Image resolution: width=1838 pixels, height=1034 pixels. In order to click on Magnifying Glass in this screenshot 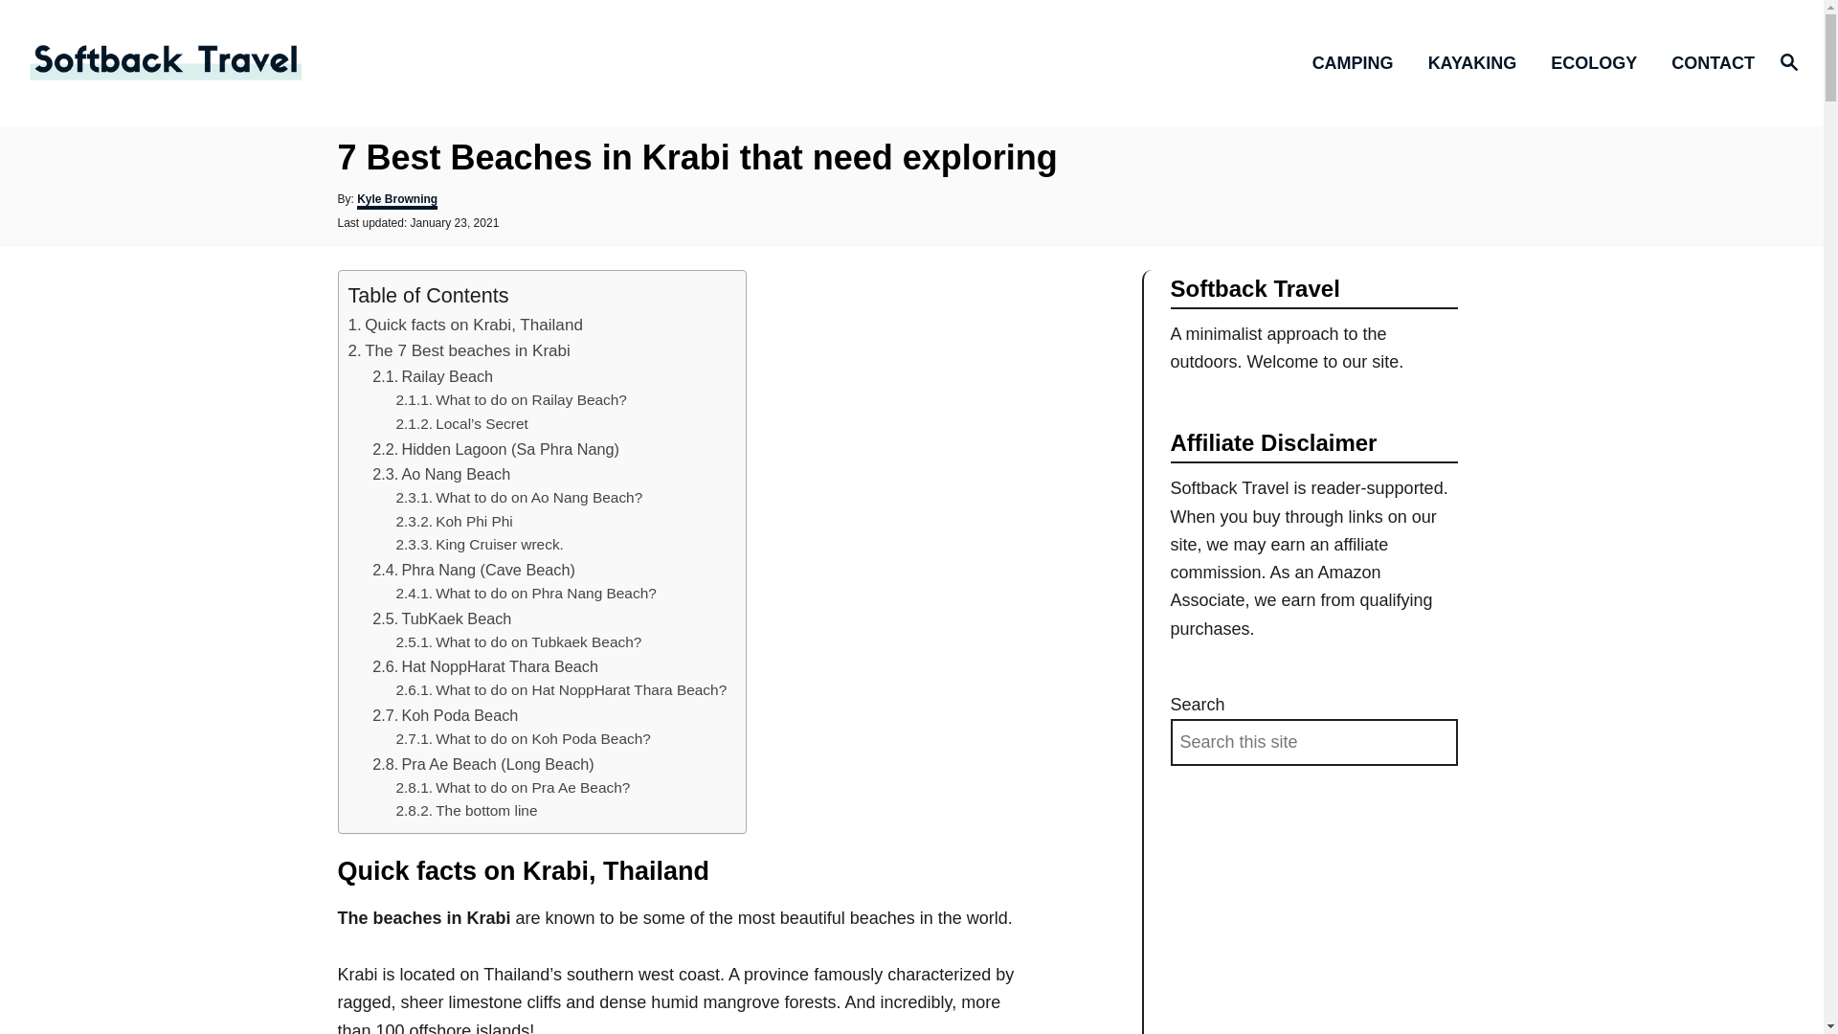, I will do `click(1788, 60)`.